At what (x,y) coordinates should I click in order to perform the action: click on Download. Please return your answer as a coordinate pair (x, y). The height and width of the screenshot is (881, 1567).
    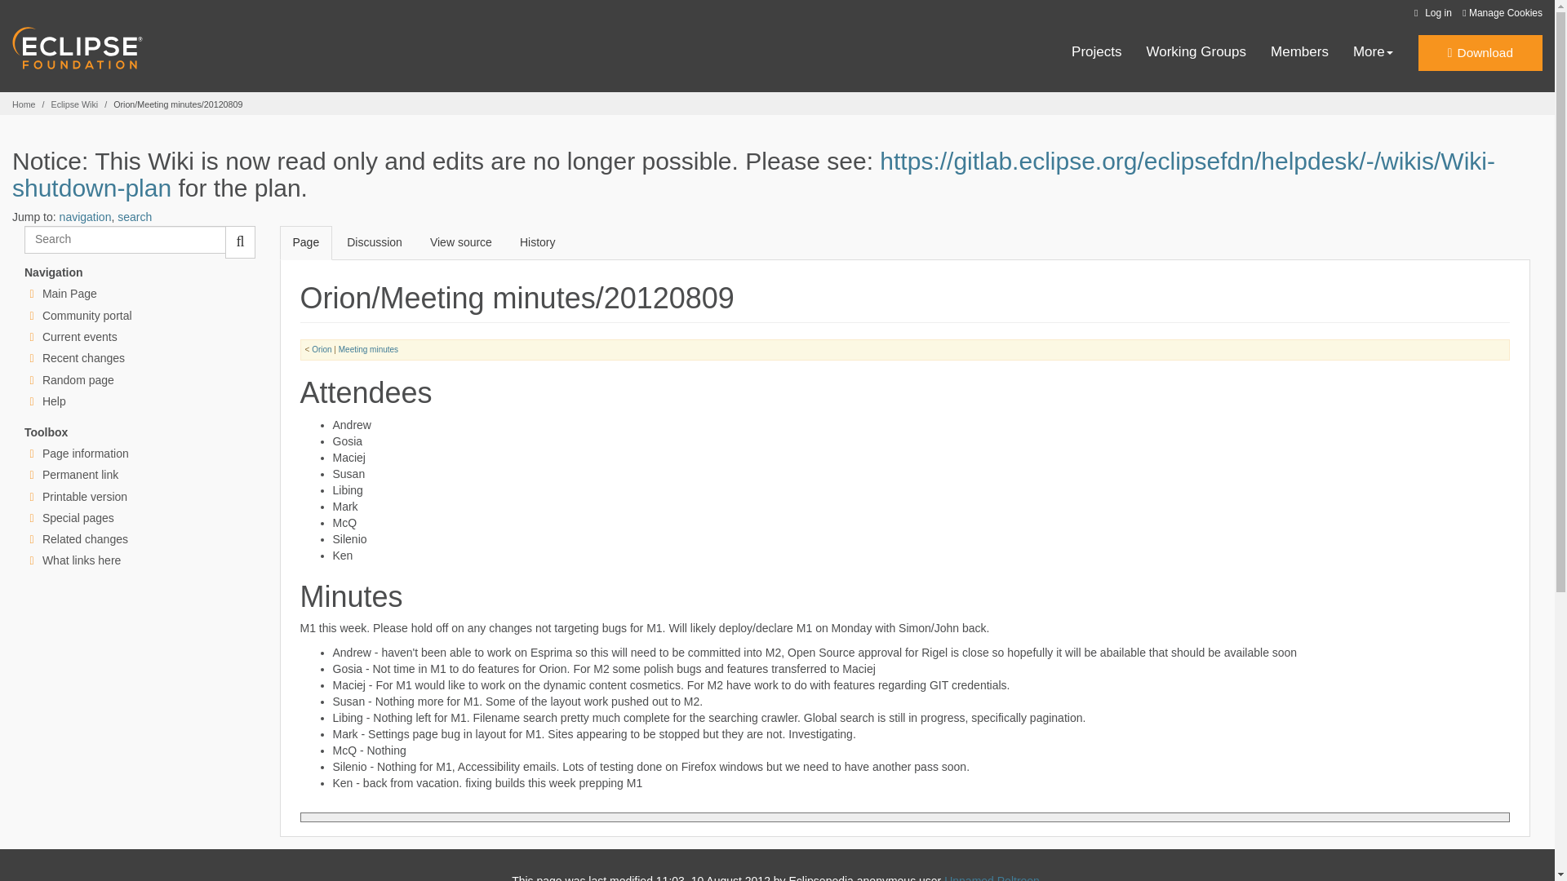
    Looking at the image, I should click on (1480, 53).